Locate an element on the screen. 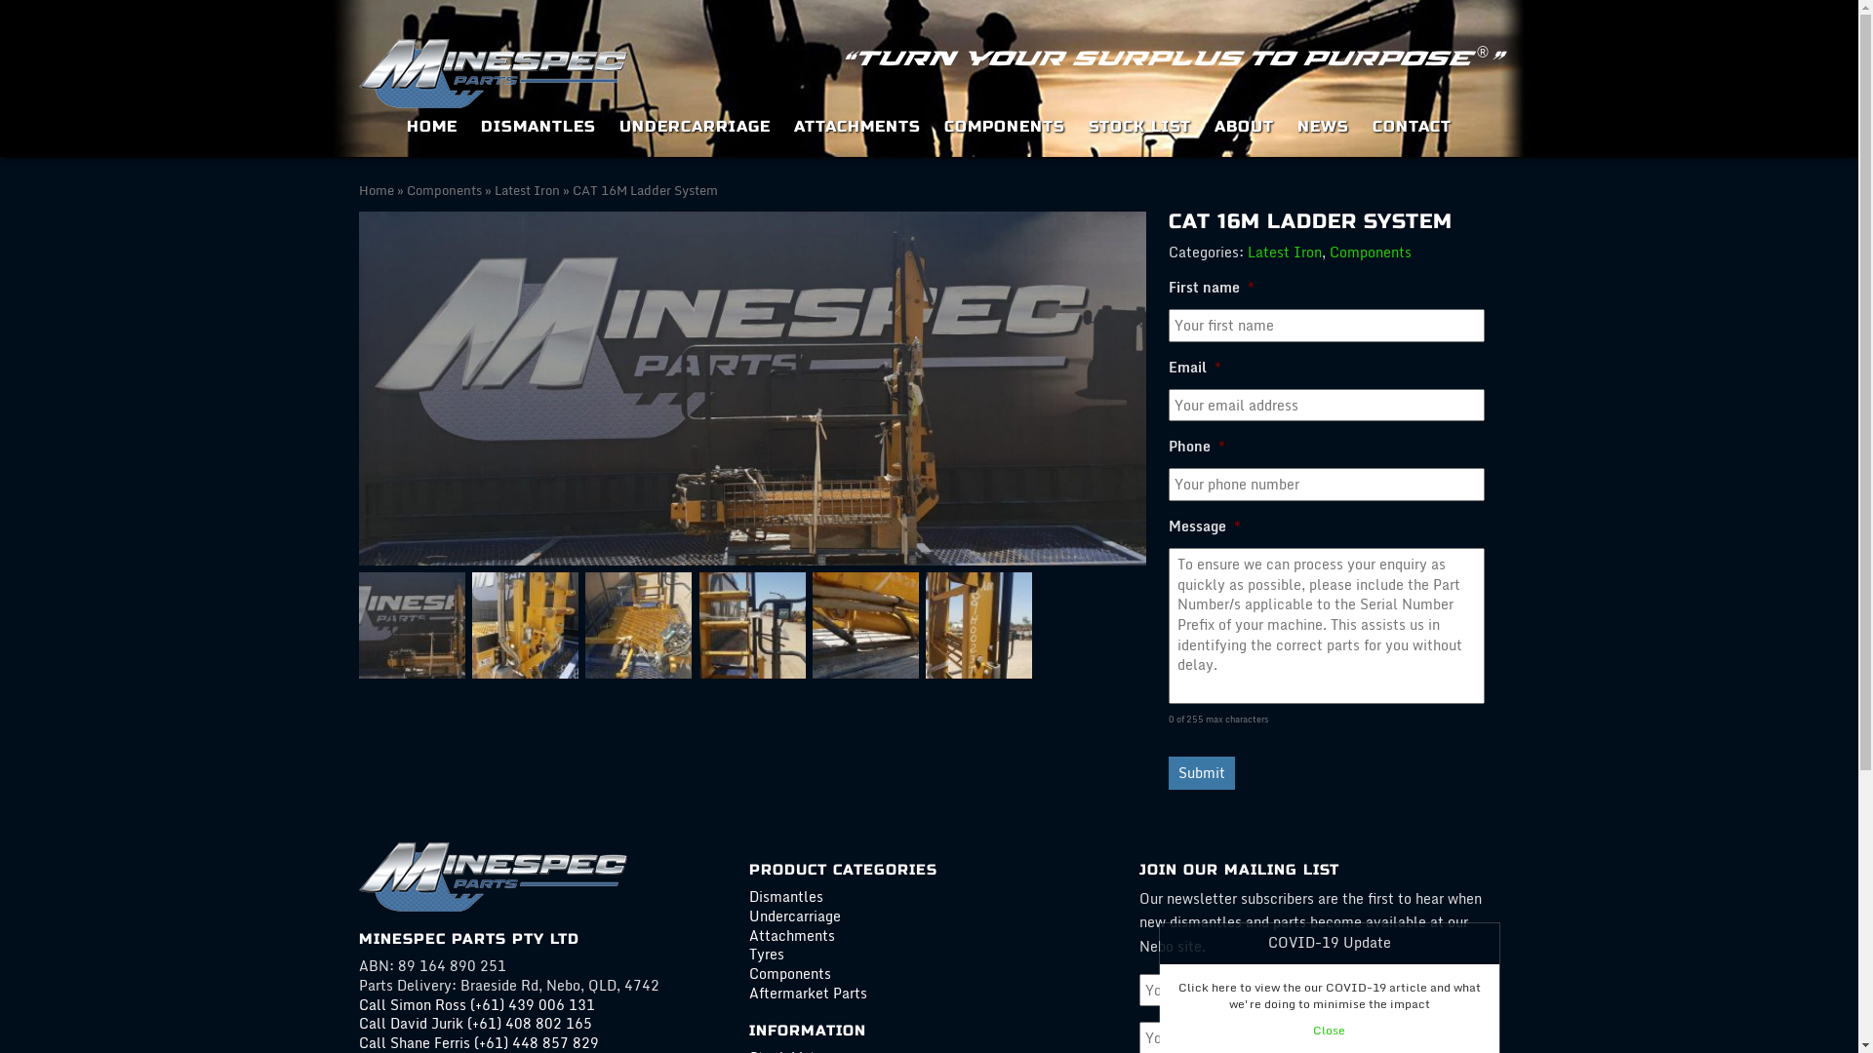 The height and width of the screenshot is (1053, 1873). Components is located at coordinates (790, 973).